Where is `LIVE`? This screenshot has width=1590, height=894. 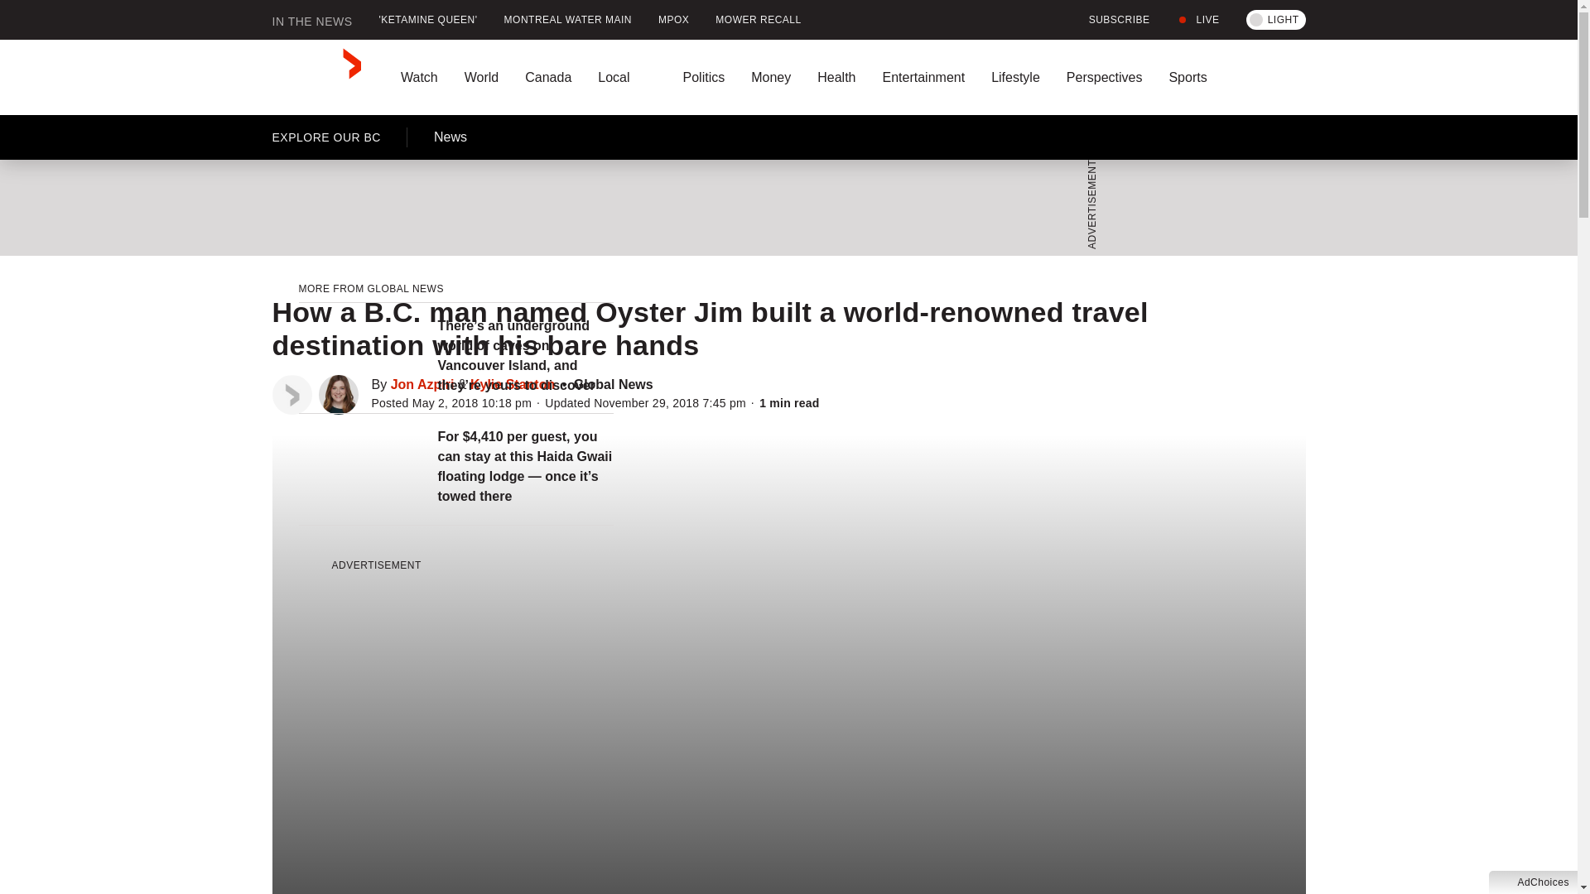 LIVE is located at coordinates (1197, 20).